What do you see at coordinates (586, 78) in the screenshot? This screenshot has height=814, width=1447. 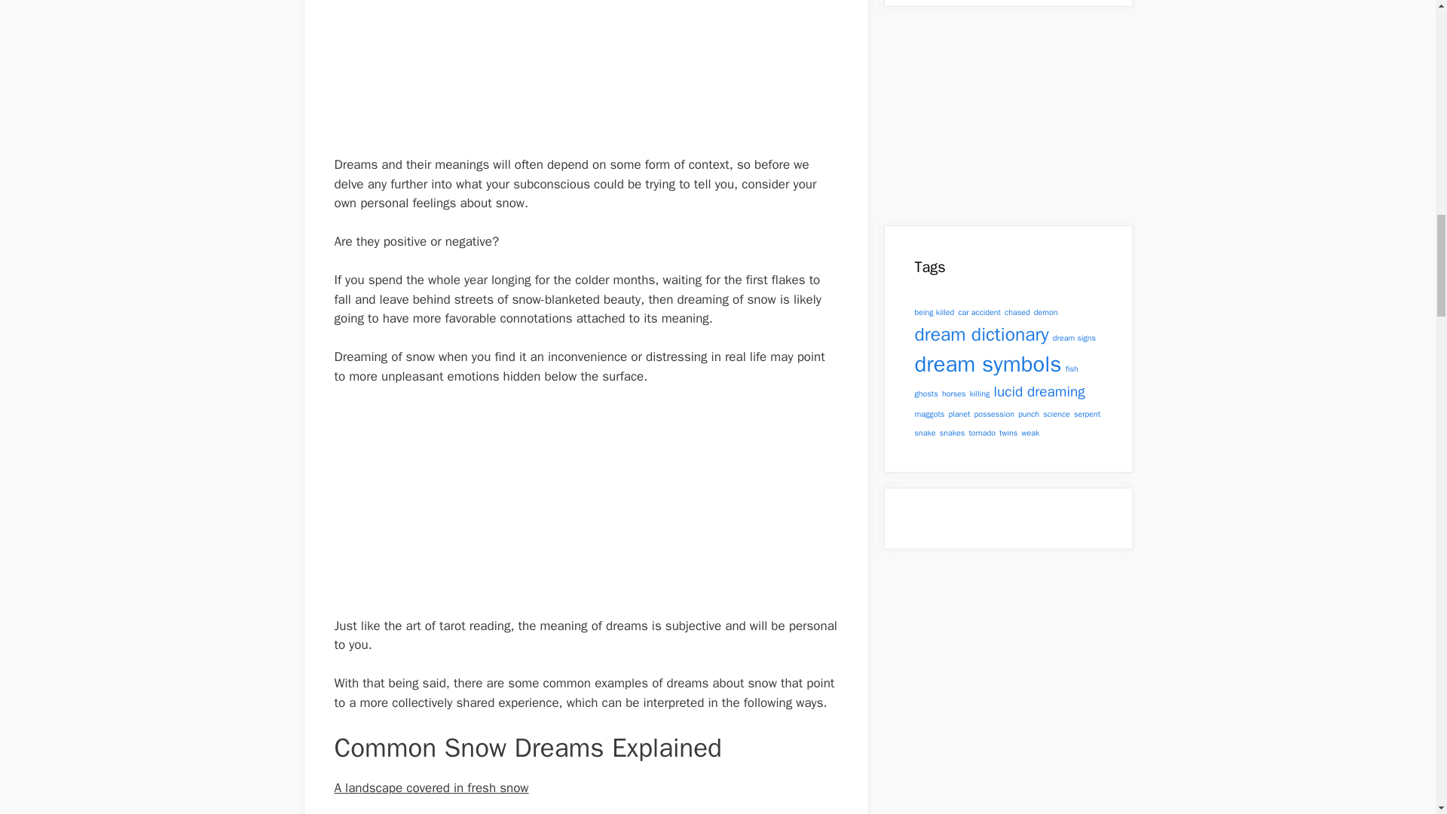 I see `Advertisement` at bounding box center [586, 78].